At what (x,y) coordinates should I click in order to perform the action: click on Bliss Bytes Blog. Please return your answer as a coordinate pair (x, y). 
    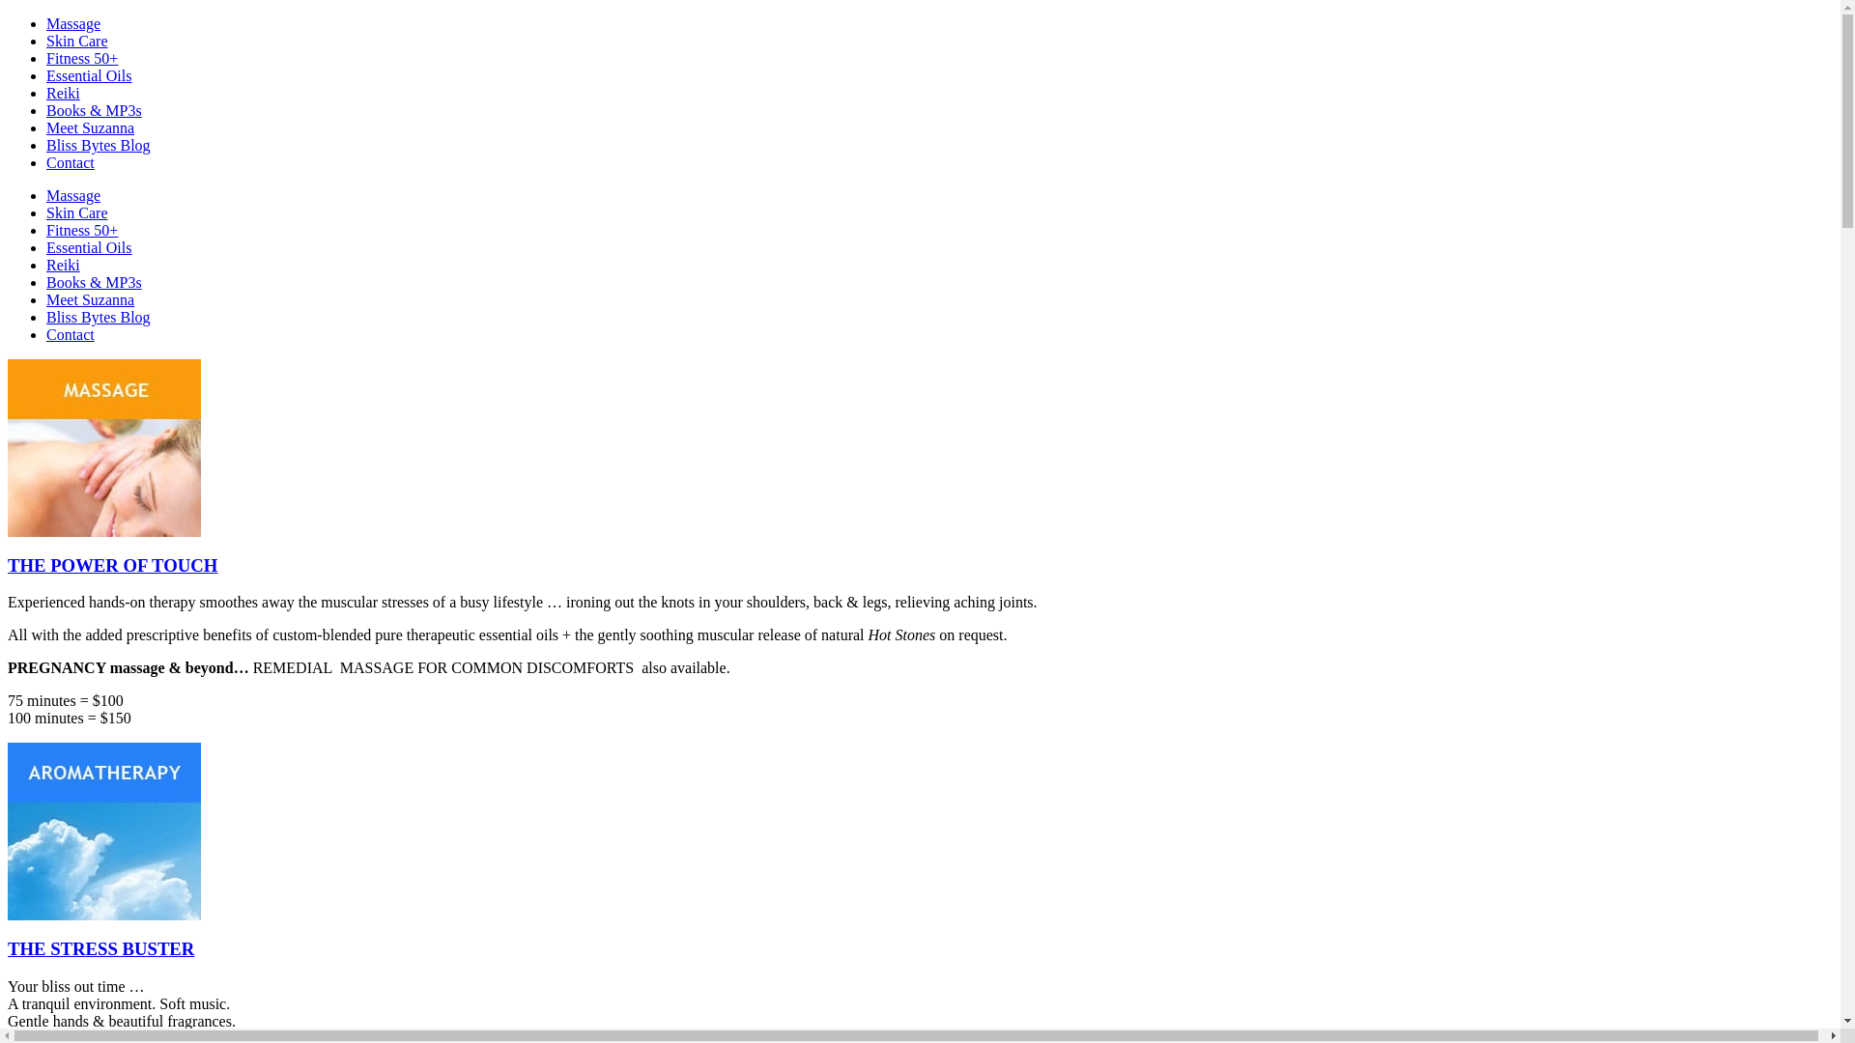
    Looking at the image, I should click on (99, 145).